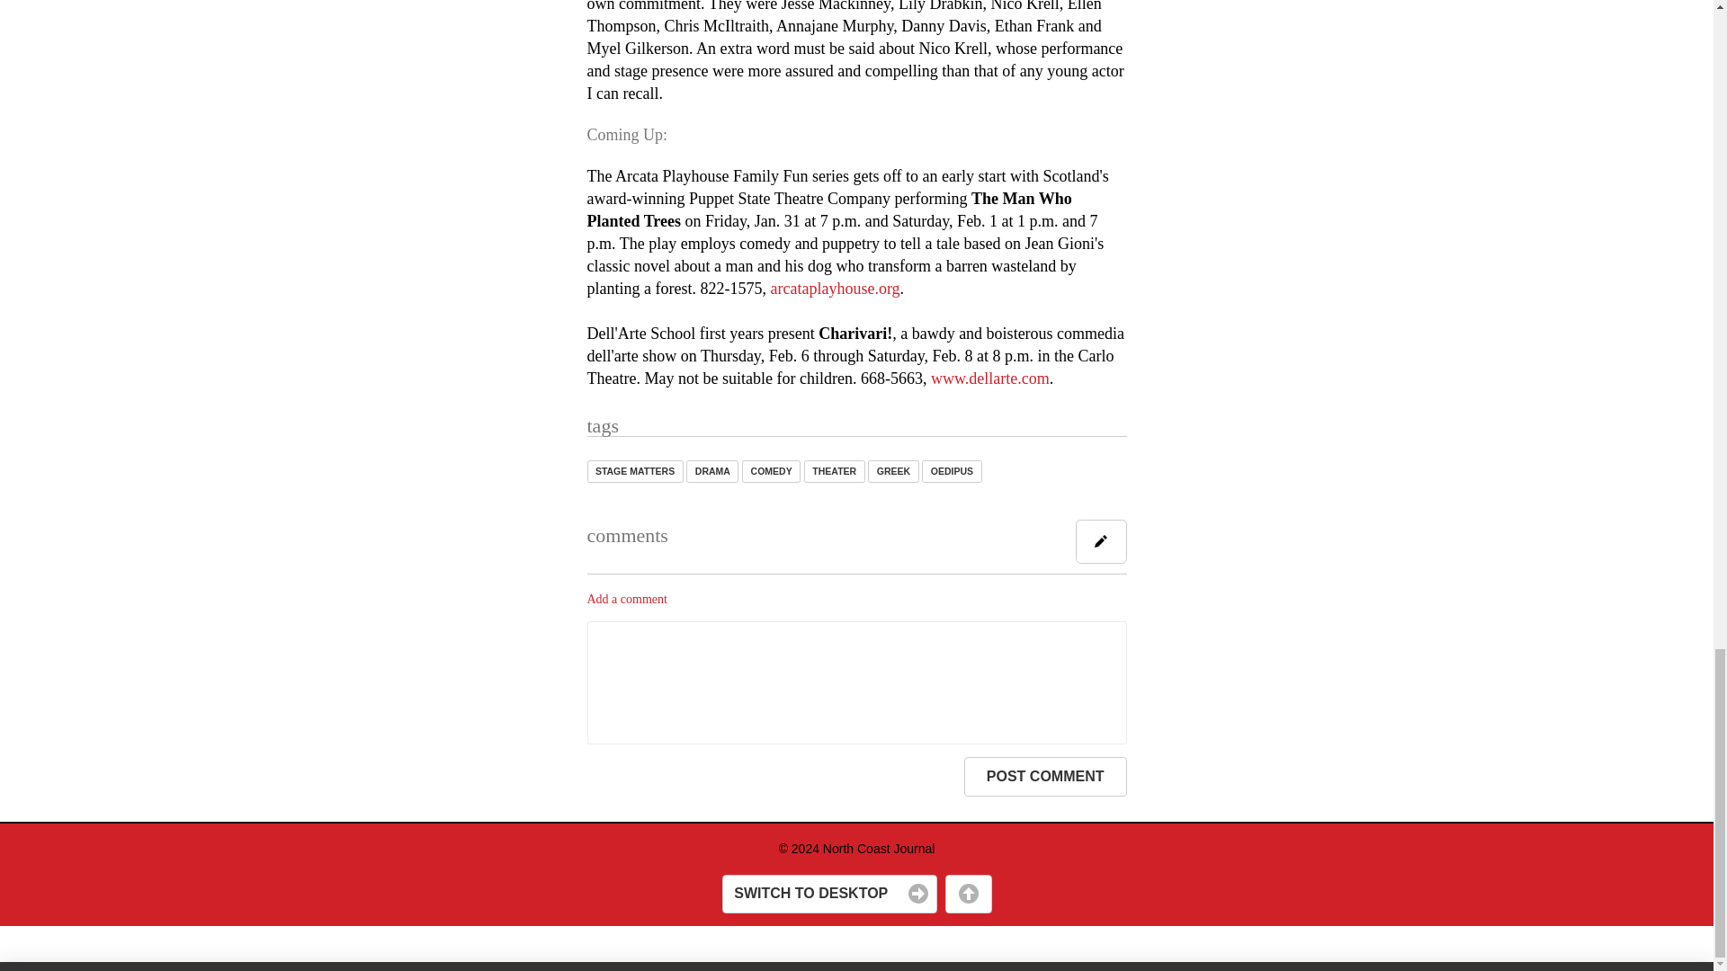 This screenshot has width=1727, height=971. What do you see at coordinates (893, 471) in the screenshot?
I see `GREEK` at bounding box center [893, 471].